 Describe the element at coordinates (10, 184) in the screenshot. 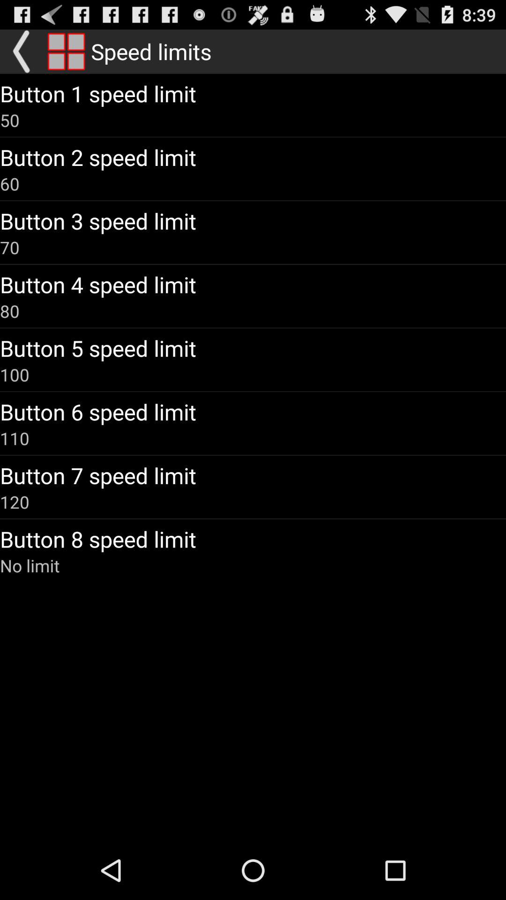

I see `turn off the app above the button 3 speed app` at that location.